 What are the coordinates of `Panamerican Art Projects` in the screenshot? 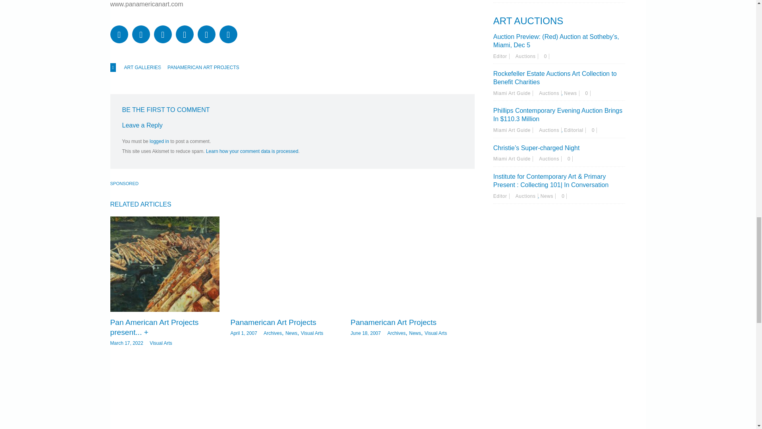 It's located at (273, 322).